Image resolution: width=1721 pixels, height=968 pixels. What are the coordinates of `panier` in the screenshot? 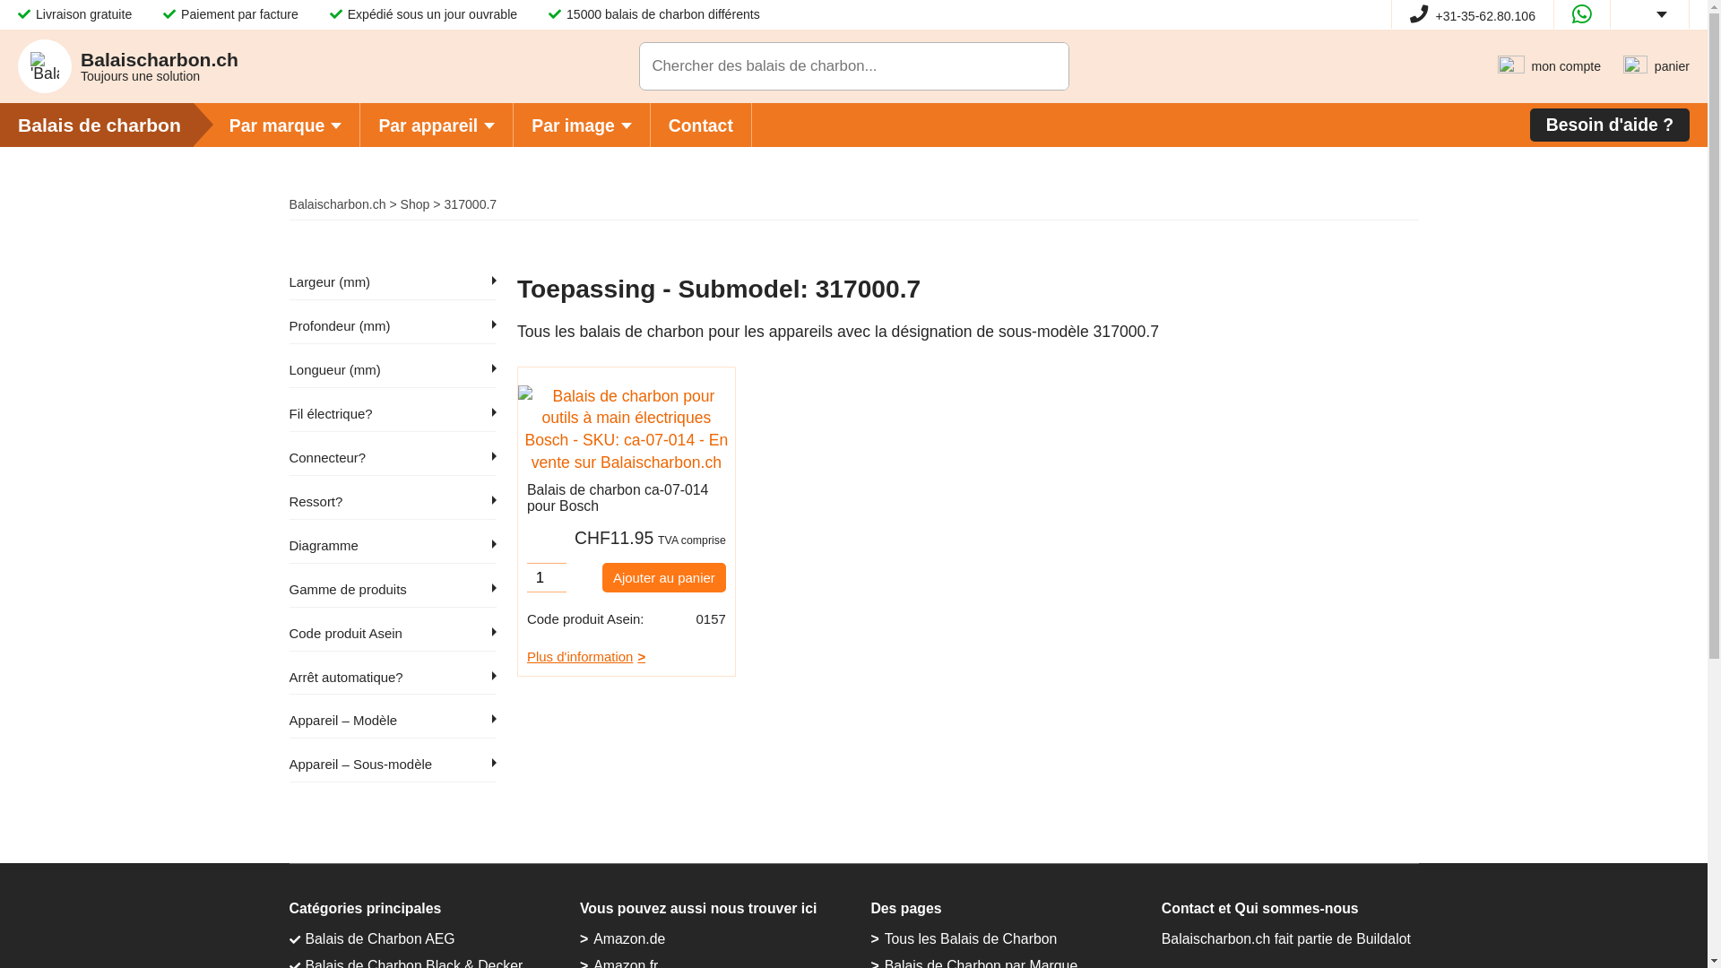 It's located at (1656, 66).